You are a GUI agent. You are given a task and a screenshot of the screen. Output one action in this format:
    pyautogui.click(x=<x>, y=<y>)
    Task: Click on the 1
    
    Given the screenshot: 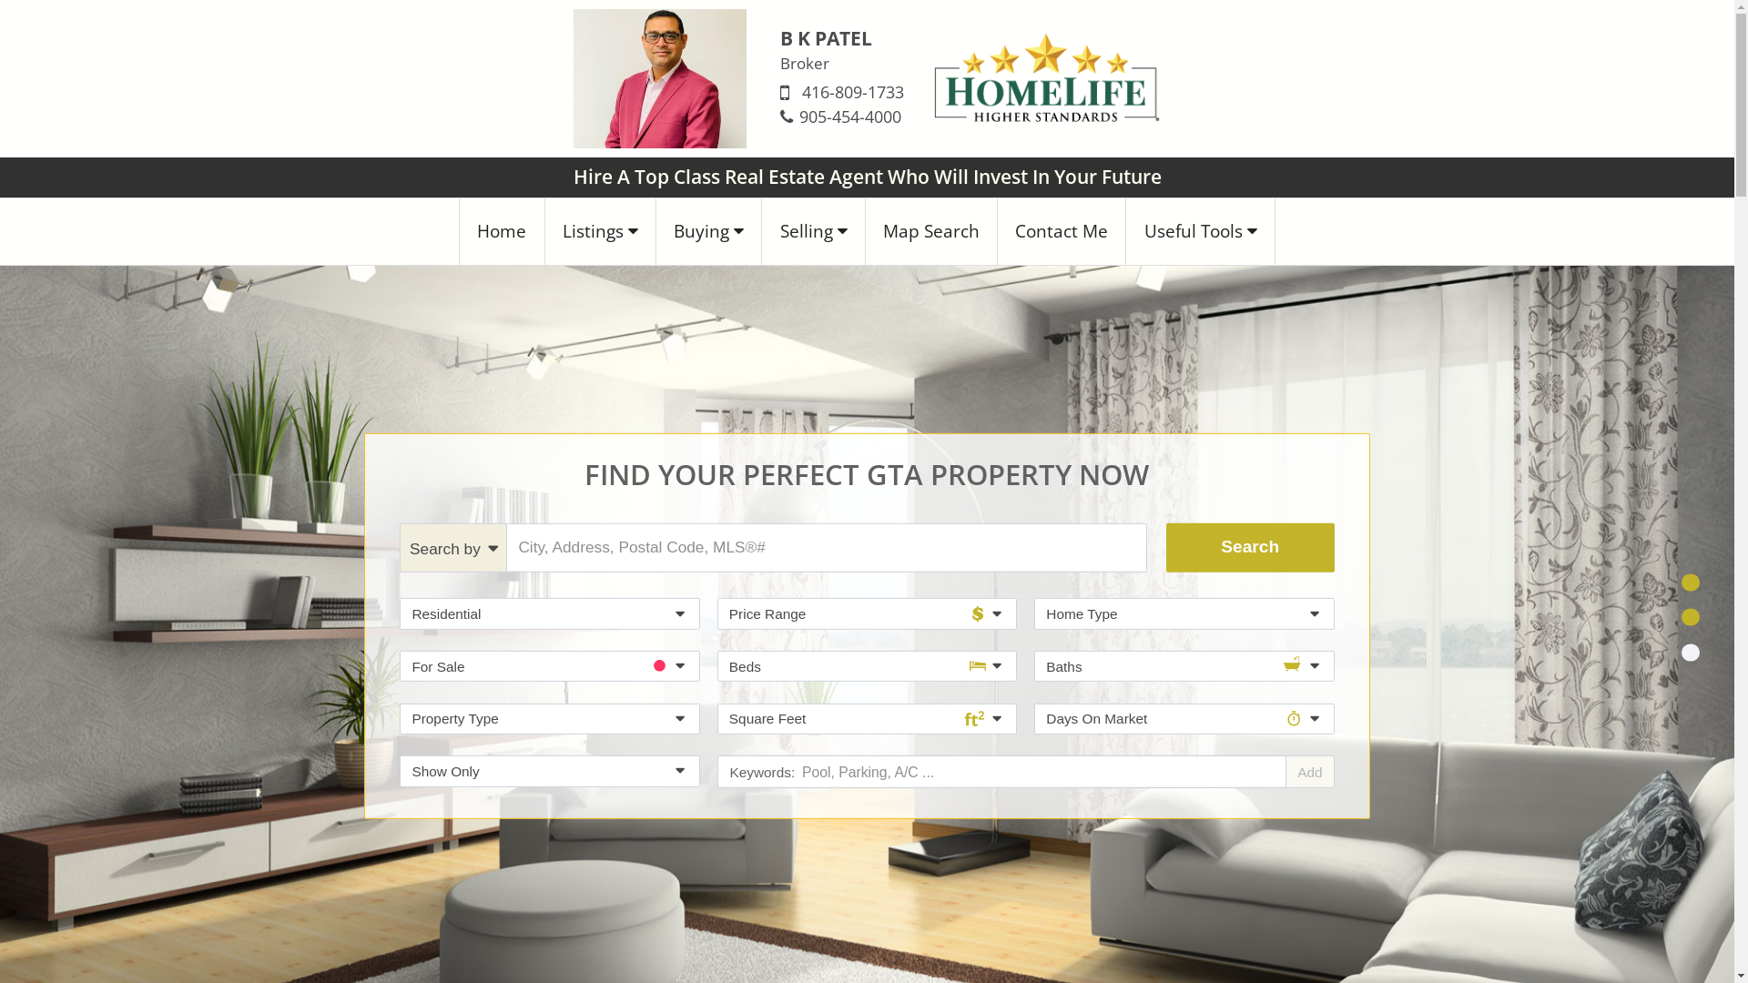 What is the action you would take?
    pyautogui.click(x=1690, y=583)
    